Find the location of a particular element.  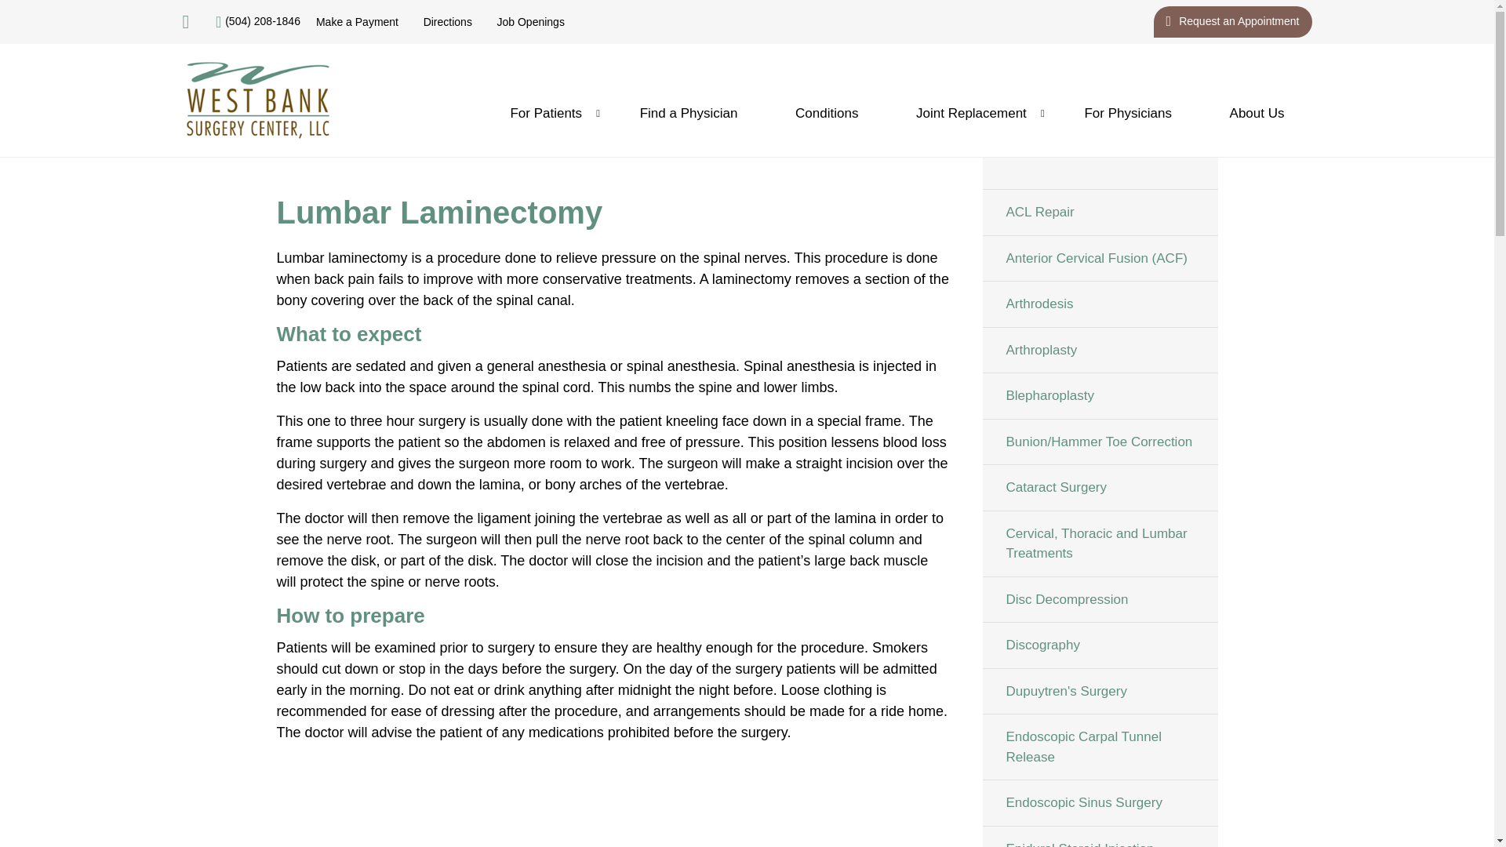

About Us is located at coordinates (1257, 113).